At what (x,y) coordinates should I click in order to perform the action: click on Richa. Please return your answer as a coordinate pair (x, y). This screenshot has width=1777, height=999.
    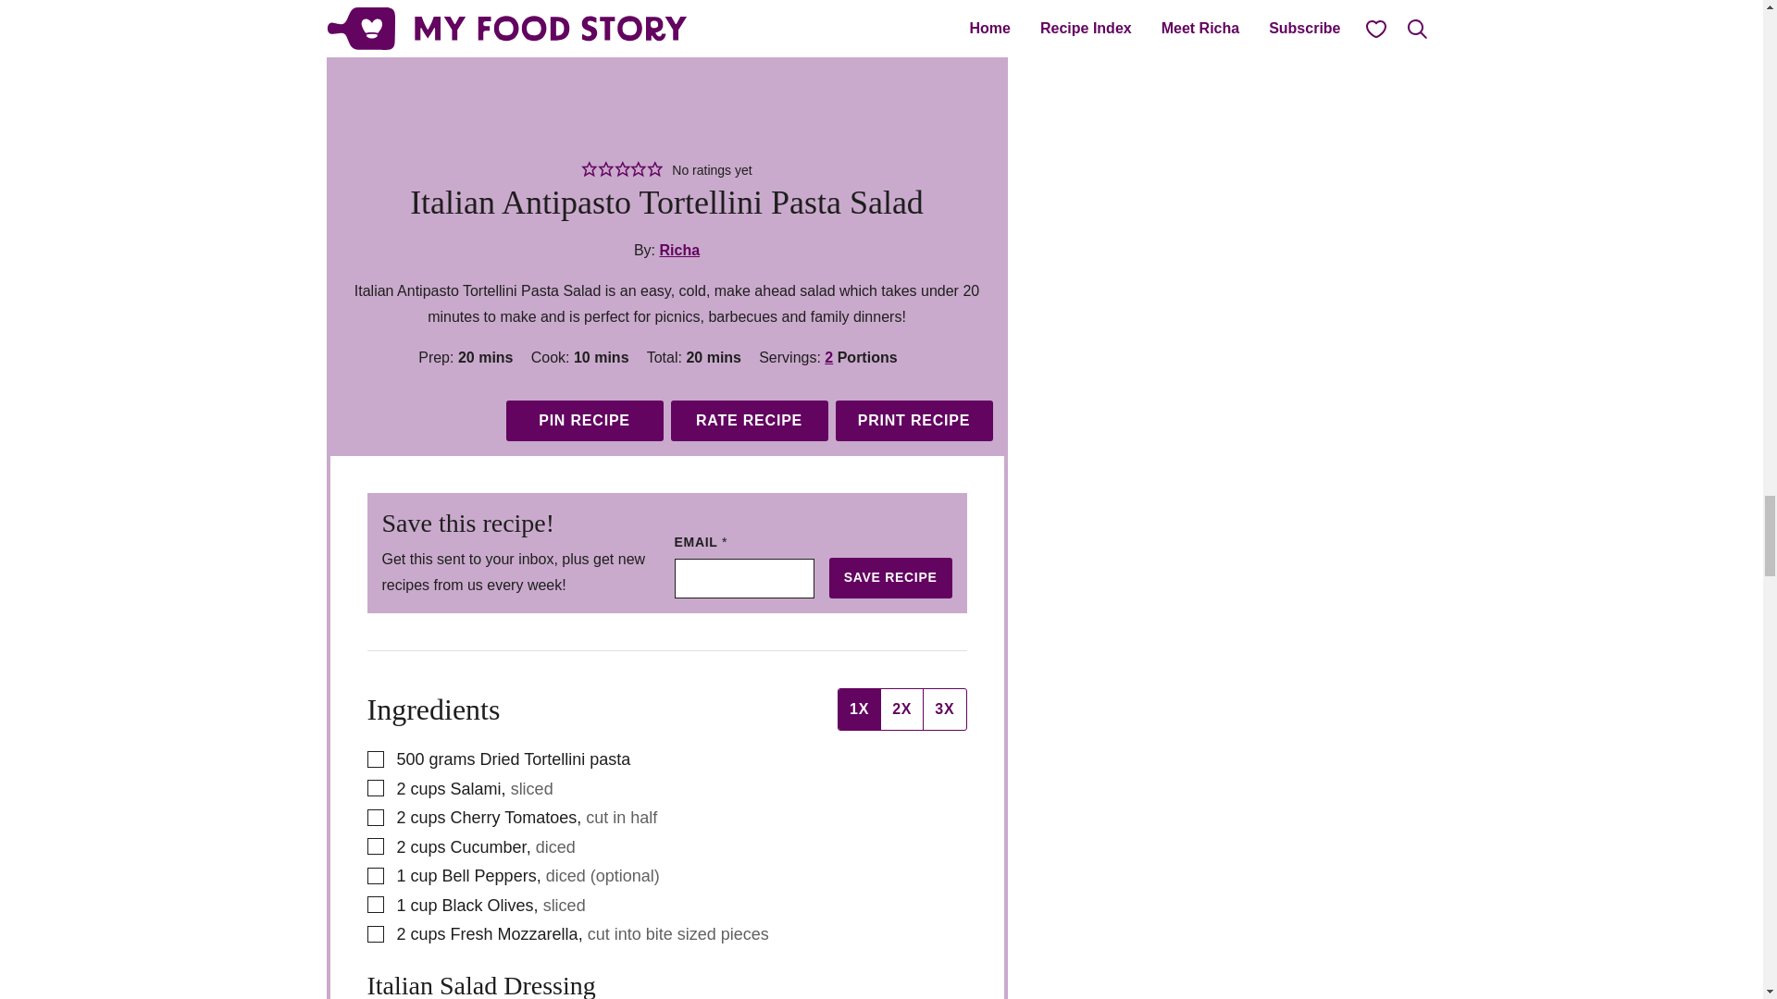
    Looking at the image, I should click on (679, 250).